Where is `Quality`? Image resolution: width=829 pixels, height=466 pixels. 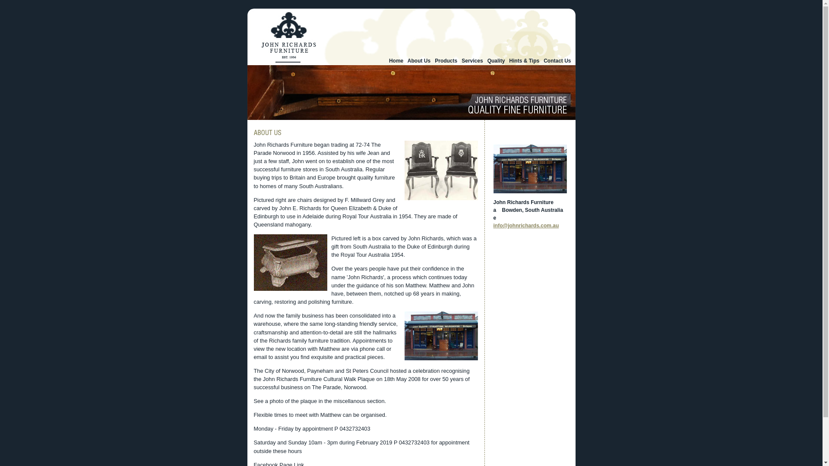
Quality is located at coordinates (497, 61).